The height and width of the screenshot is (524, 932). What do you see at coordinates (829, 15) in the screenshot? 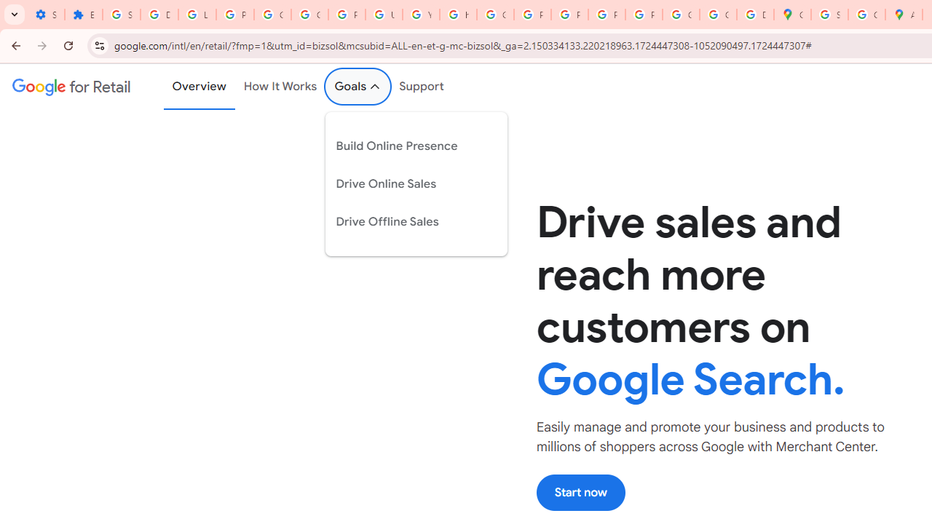
I see `Sign in - Google Accounts` at bounding box center [829, 15].